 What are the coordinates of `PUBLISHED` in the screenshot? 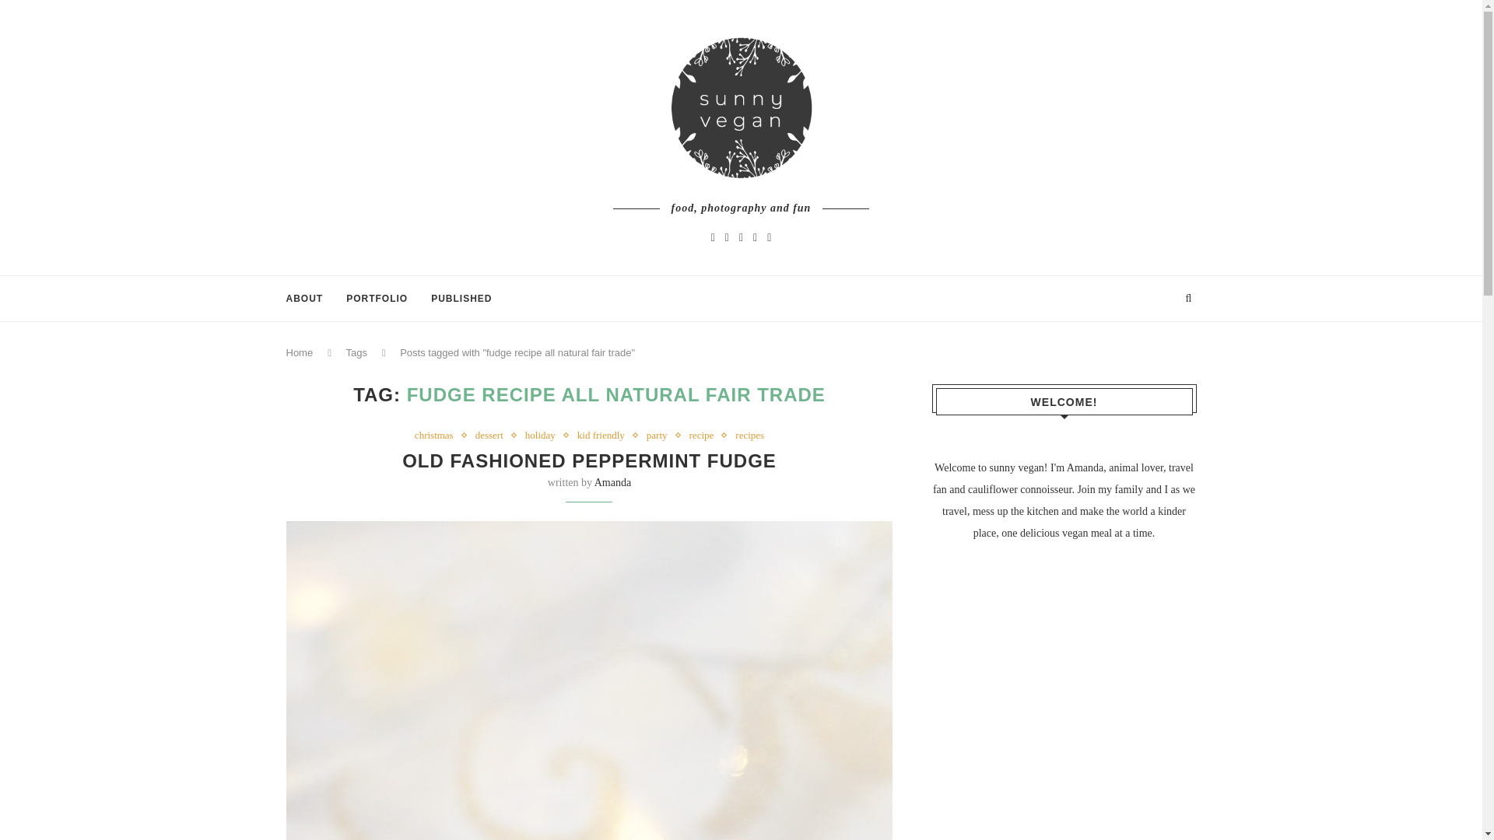 It's located at (461, 299).